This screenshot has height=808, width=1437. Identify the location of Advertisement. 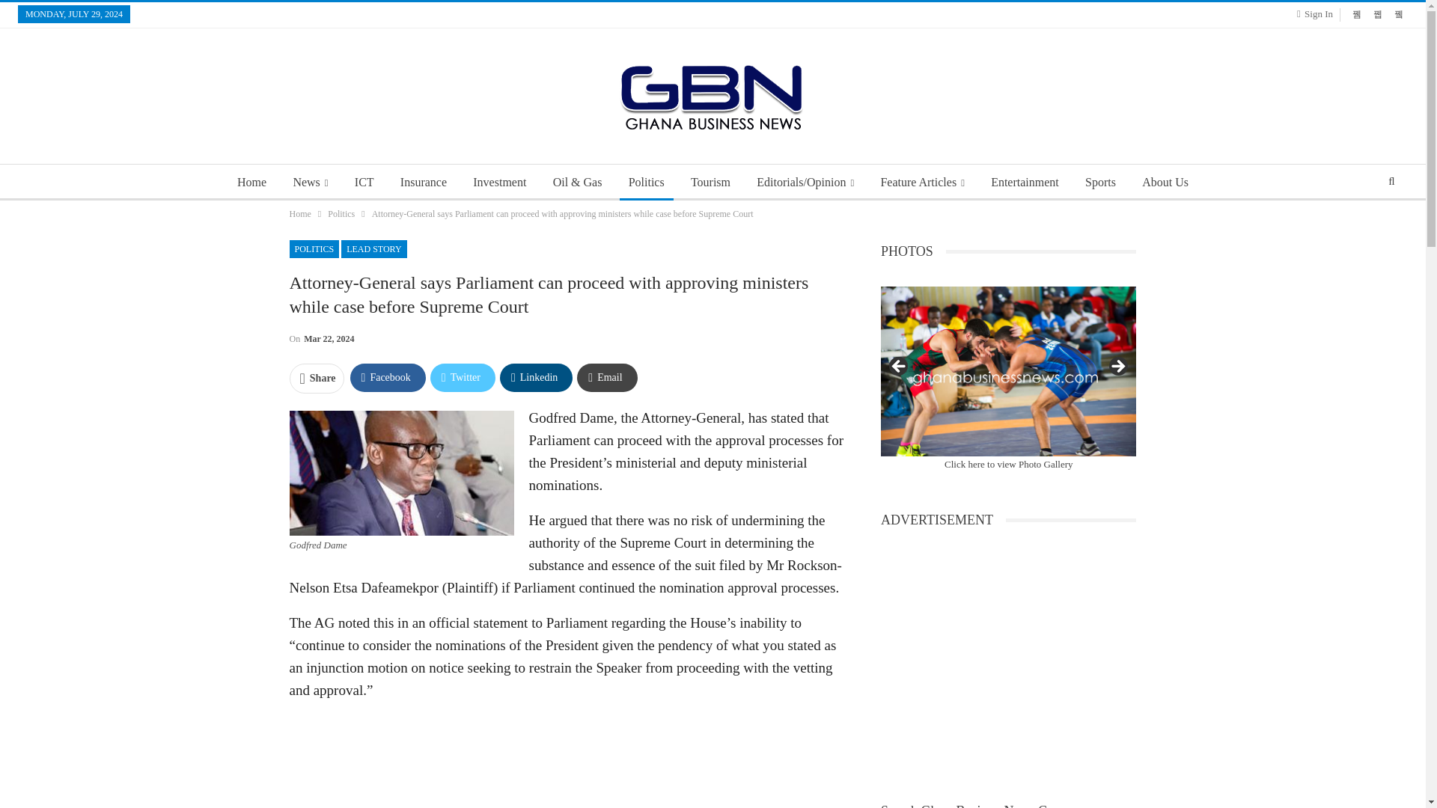
(566, 761).